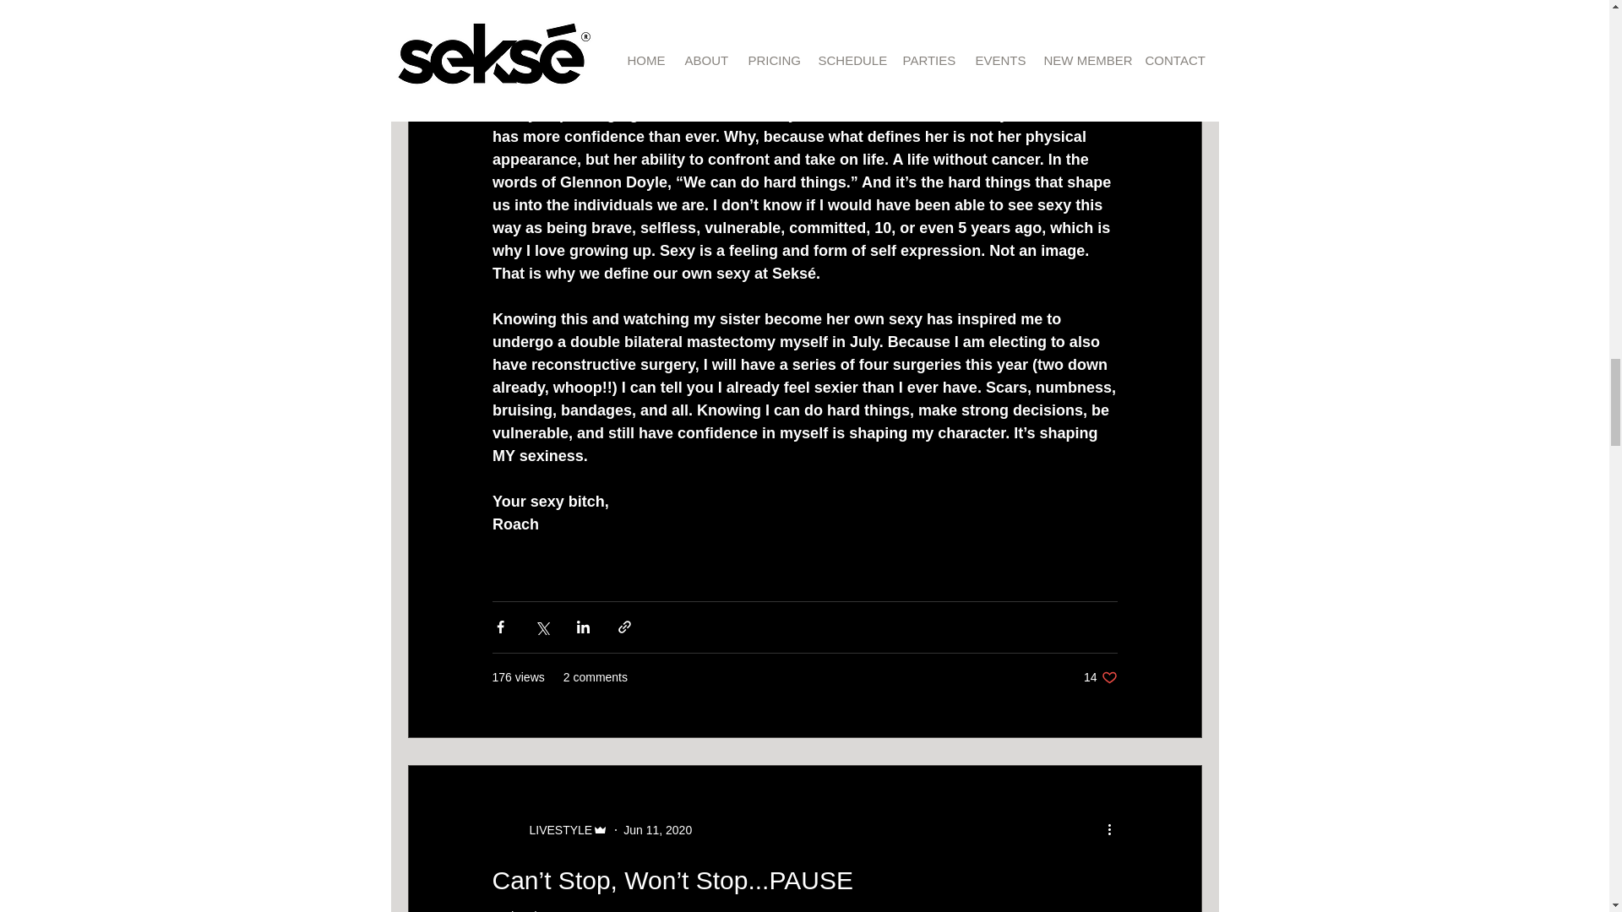  I want to click on LIVESTYLE, so click(555, 830).